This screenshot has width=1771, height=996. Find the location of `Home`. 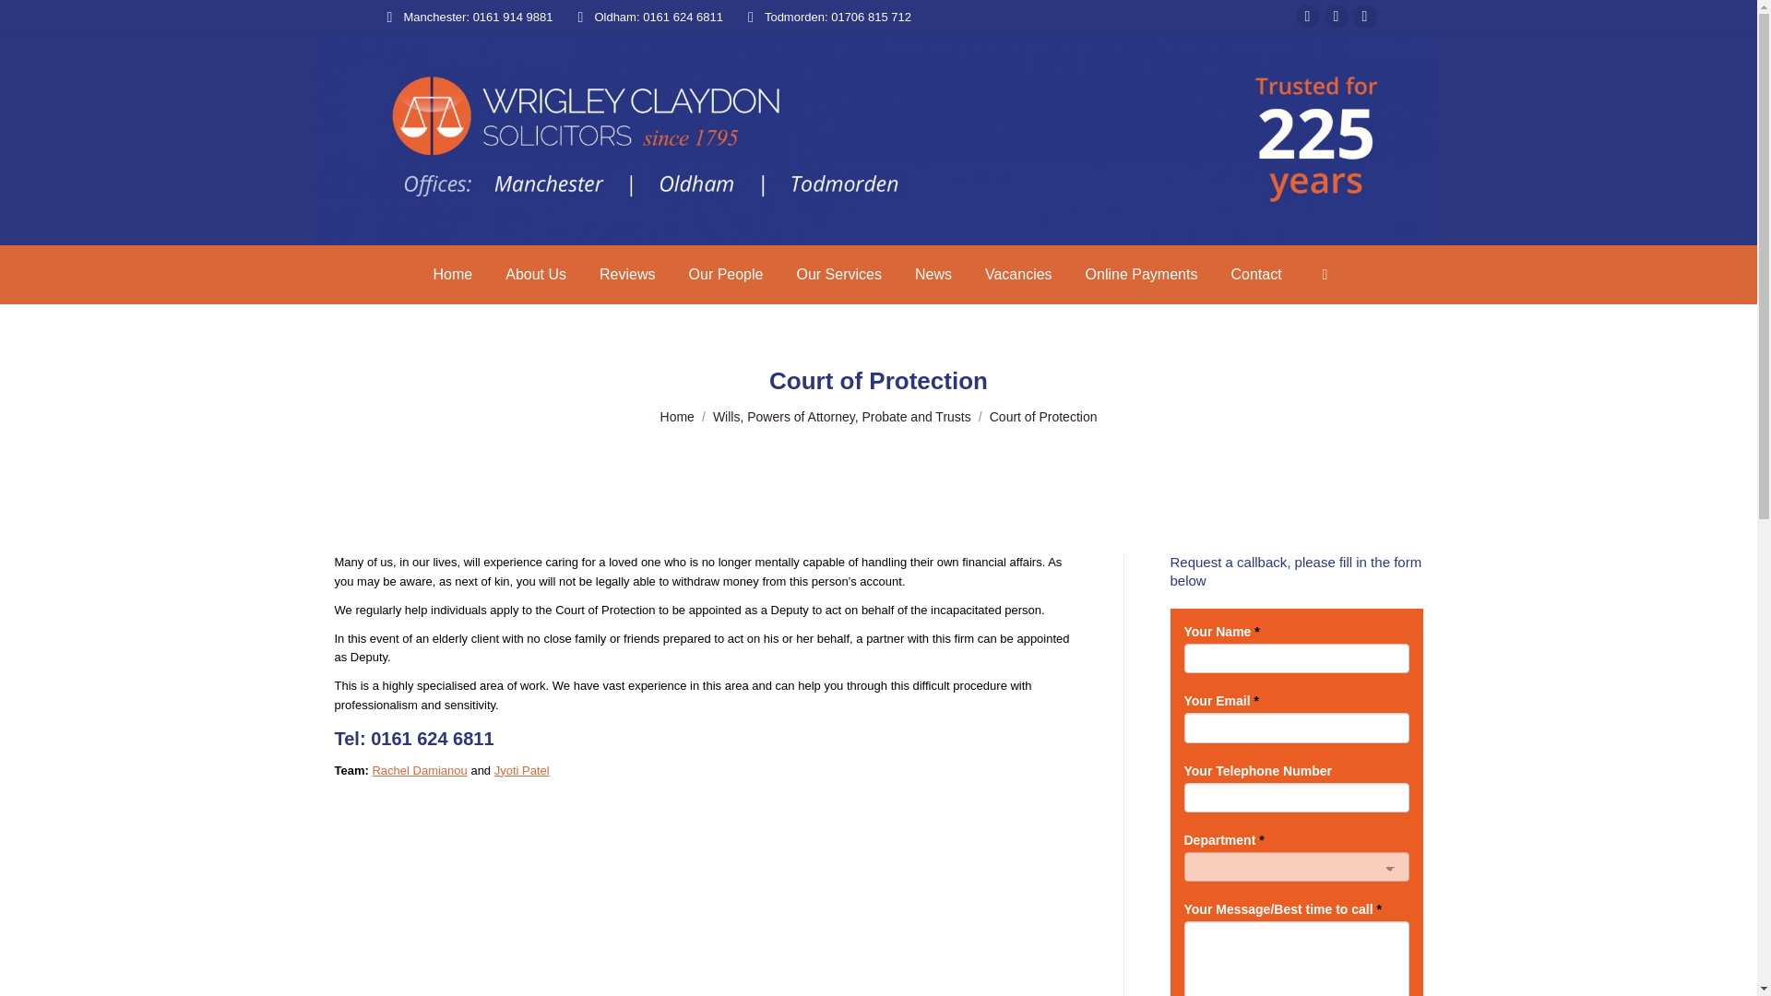

Home is located at coordinates (453, 275).